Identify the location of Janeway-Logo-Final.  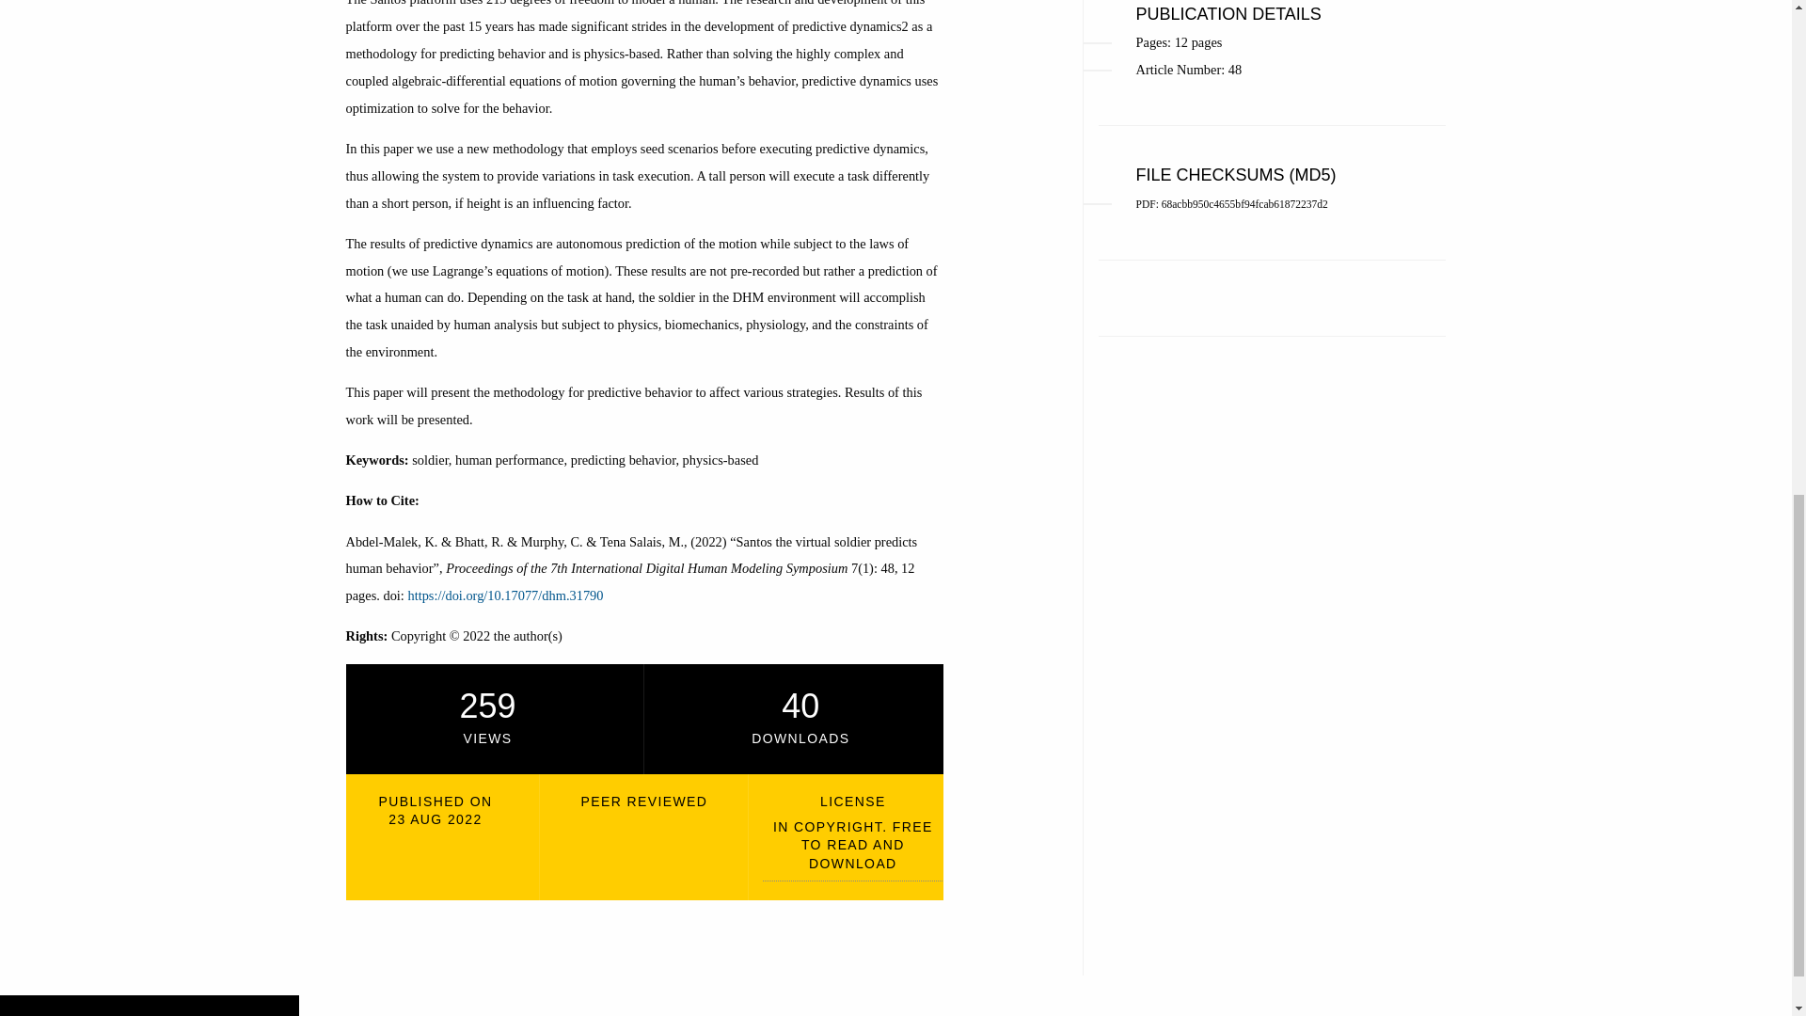
(150, 1014).